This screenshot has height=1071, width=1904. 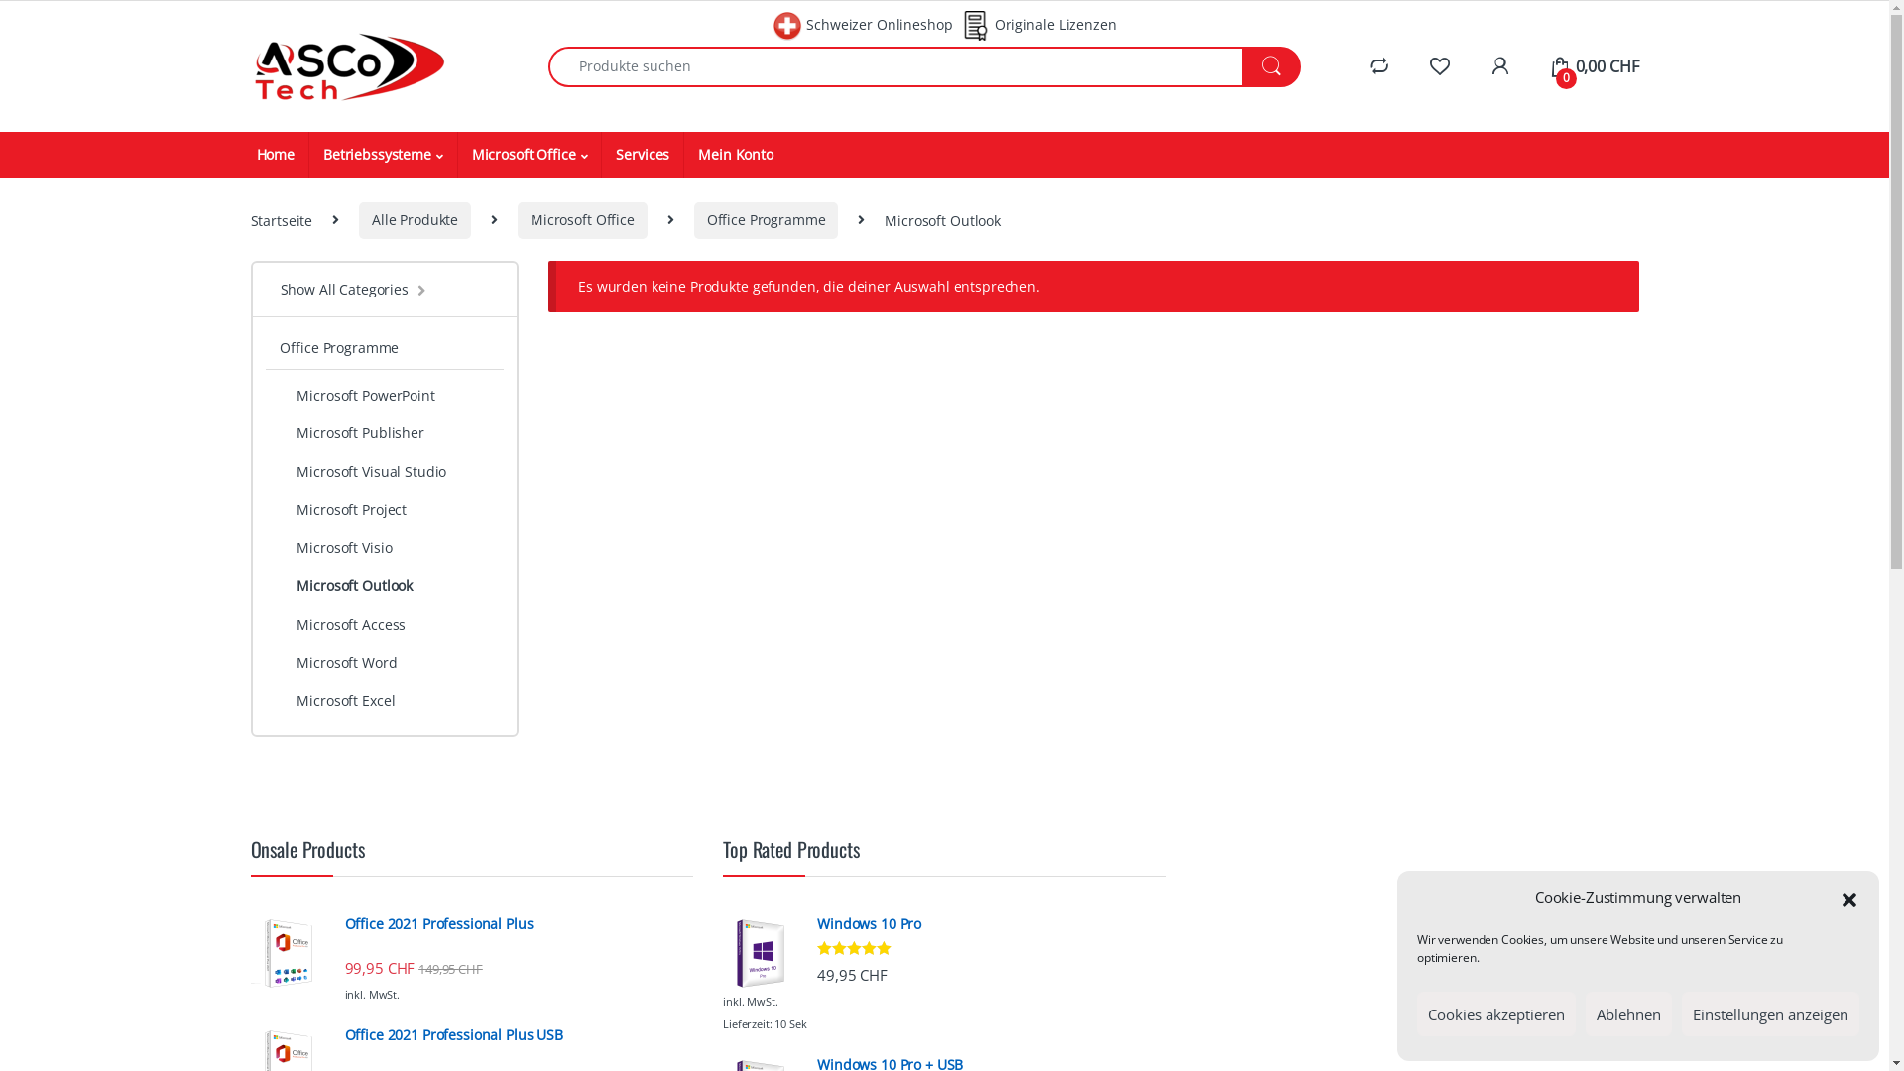 What do you see at coordinates (383, 155) in the screenshot?
I see `Betriebssysteme` at bounding box center [383, 155].